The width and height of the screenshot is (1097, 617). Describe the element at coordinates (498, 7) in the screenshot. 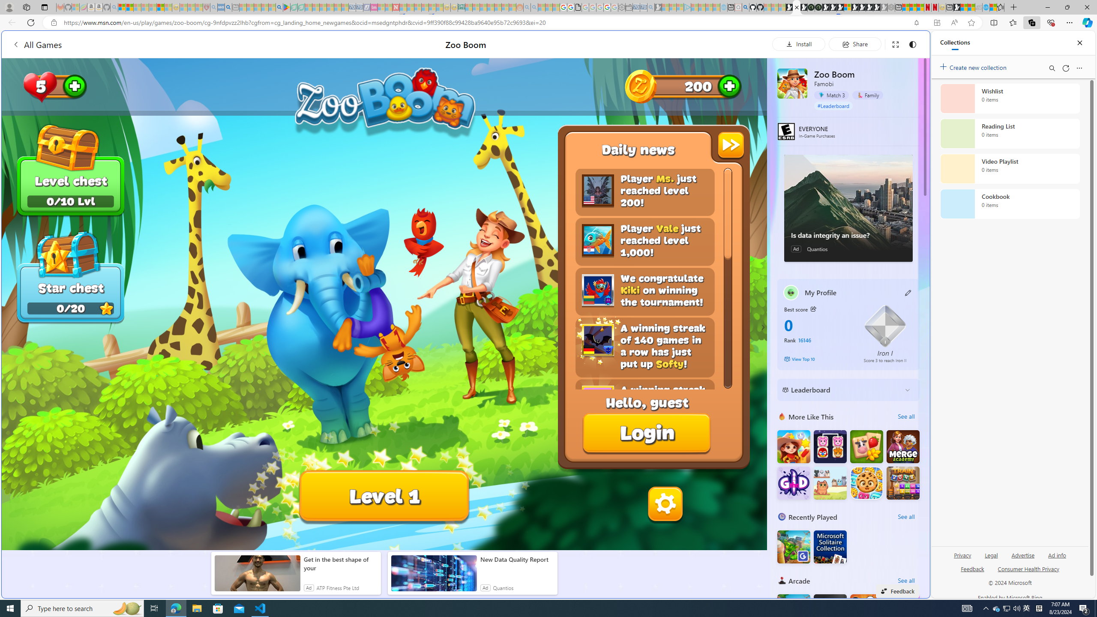

I see `Kinda Frugal - MSN - Sleeping` at that location.